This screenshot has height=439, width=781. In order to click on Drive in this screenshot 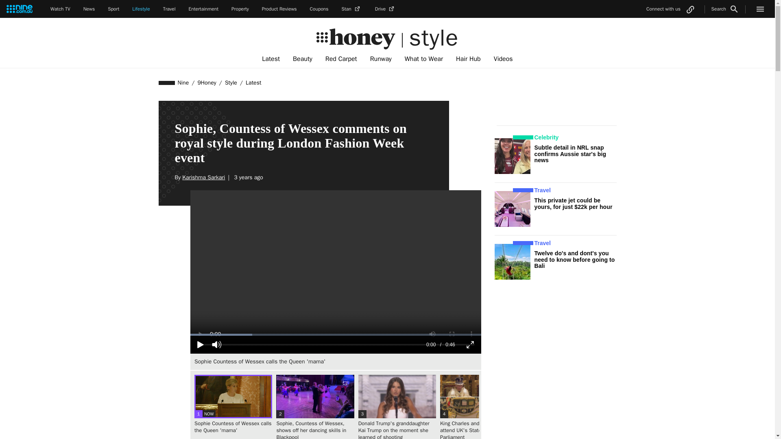, I will do `click(385, 9)`.